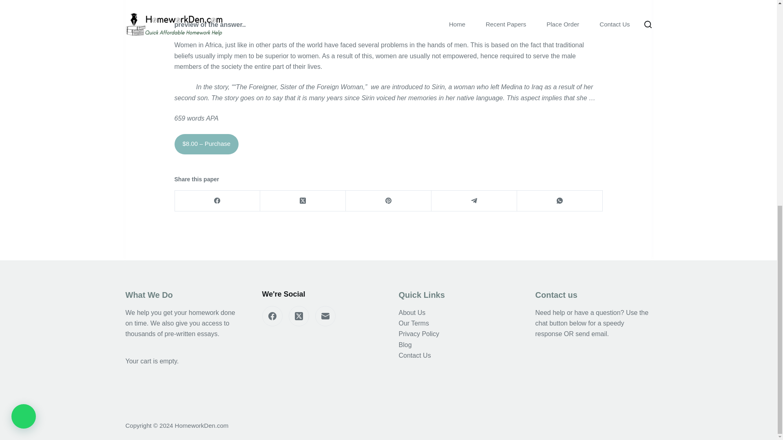 This screenshot has width=783, height=440. I want to click on Our Terms, so click(414, 323).